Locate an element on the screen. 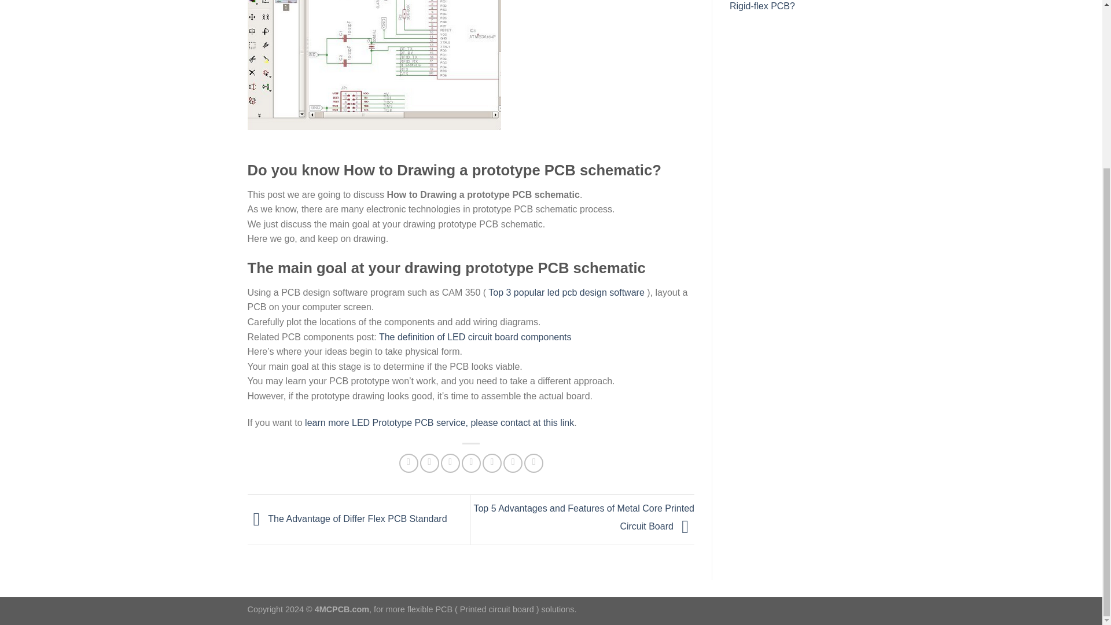 This screenshot has height=625, width=1111. The definition of LED circuit board components is located at coordinates (475, 337).